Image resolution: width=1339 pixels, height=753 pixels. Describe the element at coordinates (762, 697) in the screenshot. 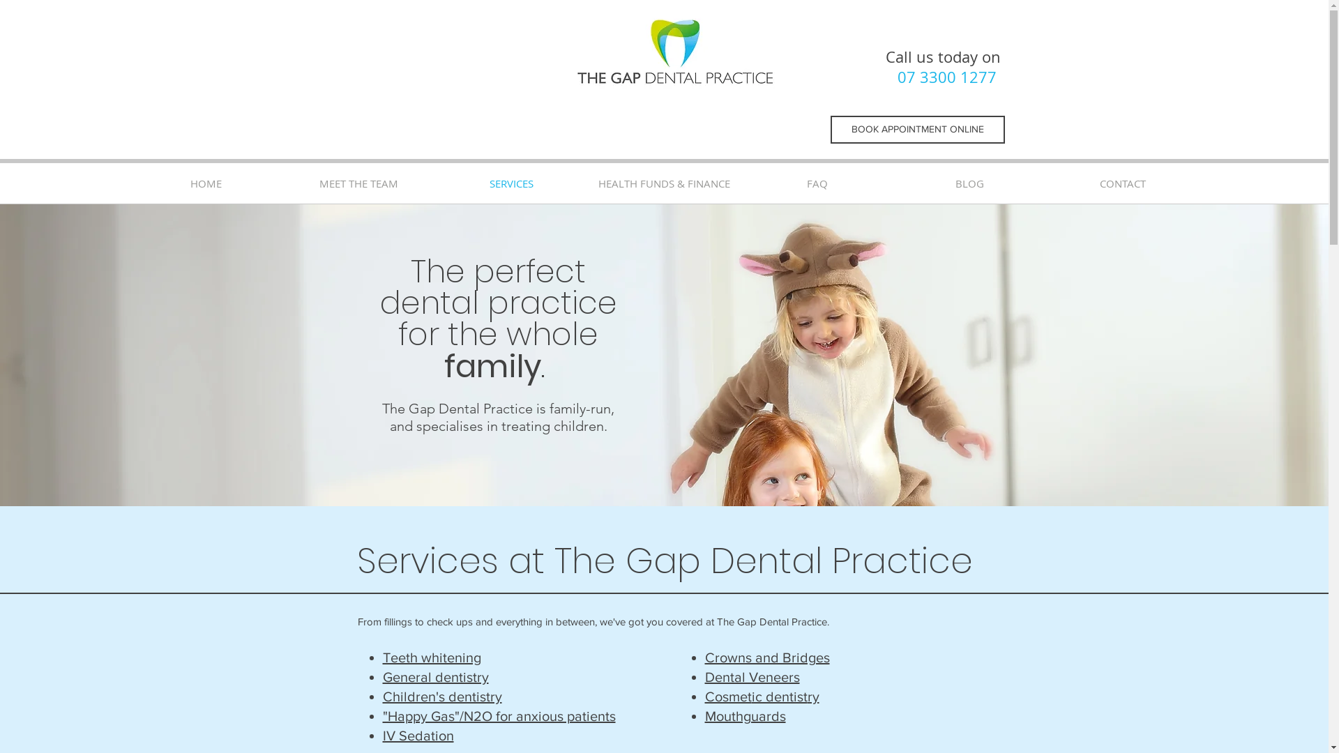

I see `Cosmetic dentistry` at that location.